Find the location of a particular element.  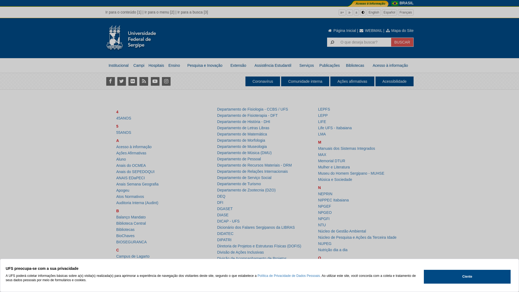

Acessibilidade is located at coordinates (394, 81).